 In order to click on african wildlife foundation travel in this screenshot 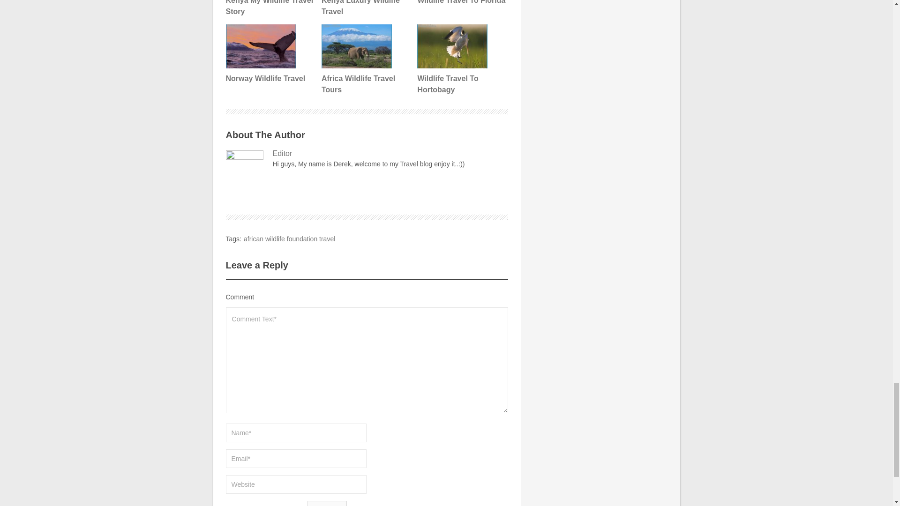, I will do `click(289, 239)`.